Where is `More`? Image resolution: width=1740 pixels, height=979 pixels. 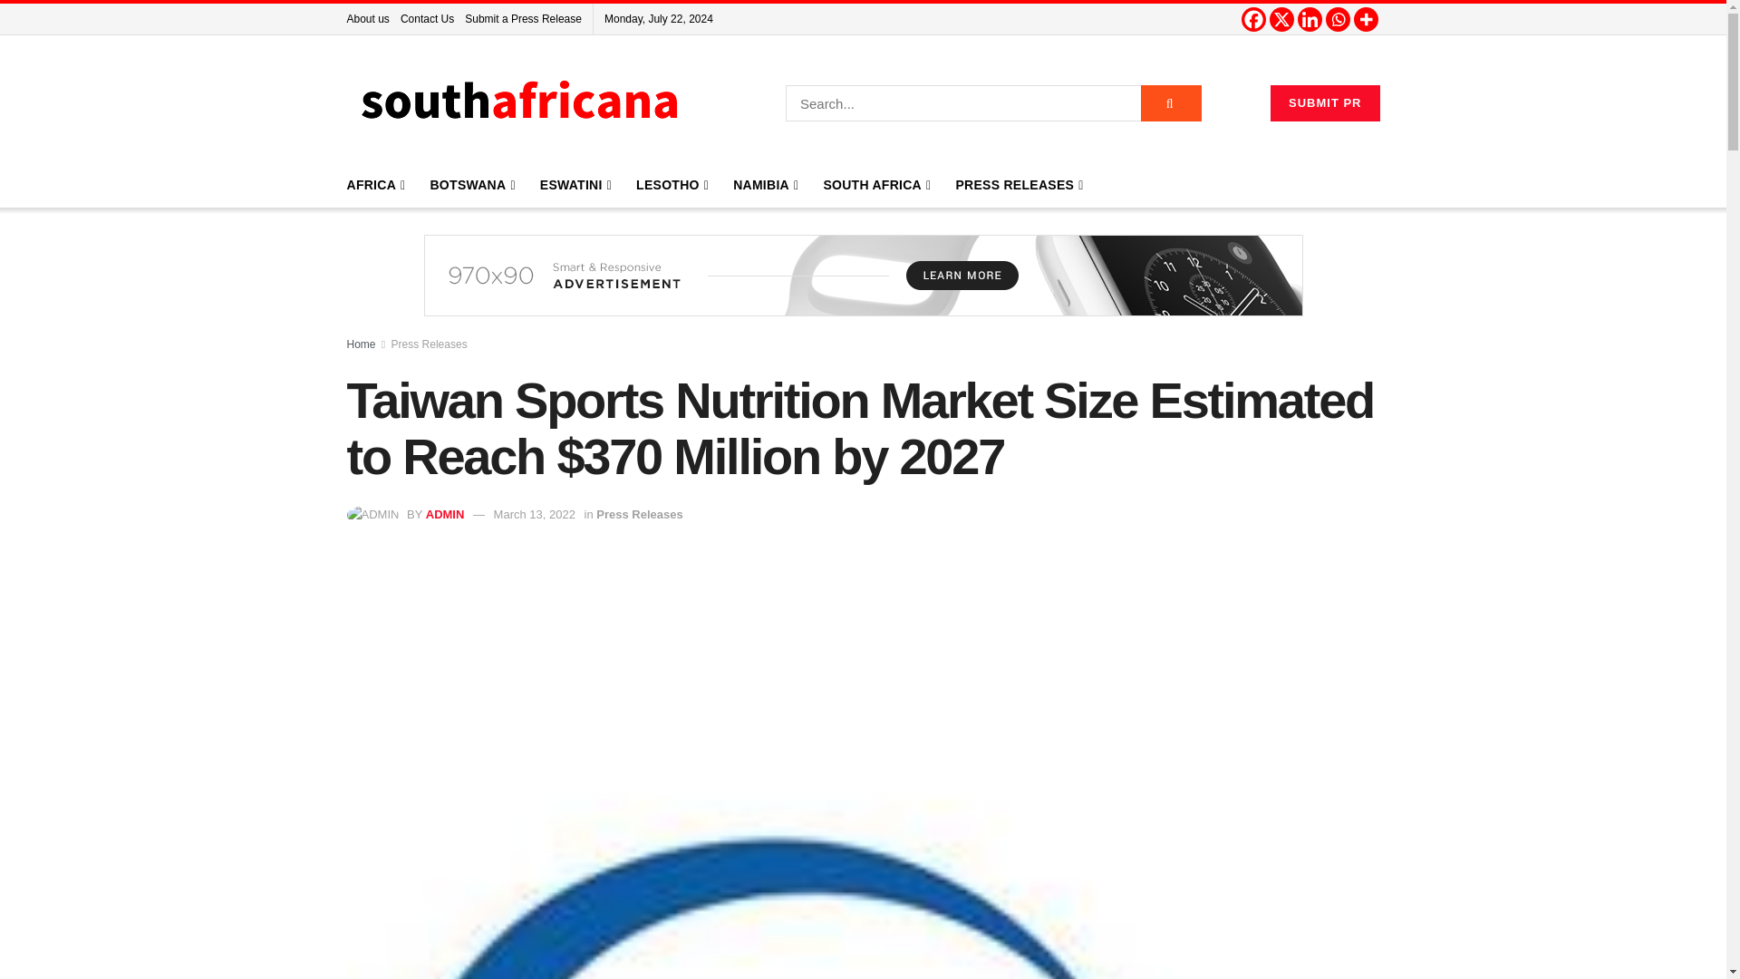
More is located at coordinates (1365, 18).